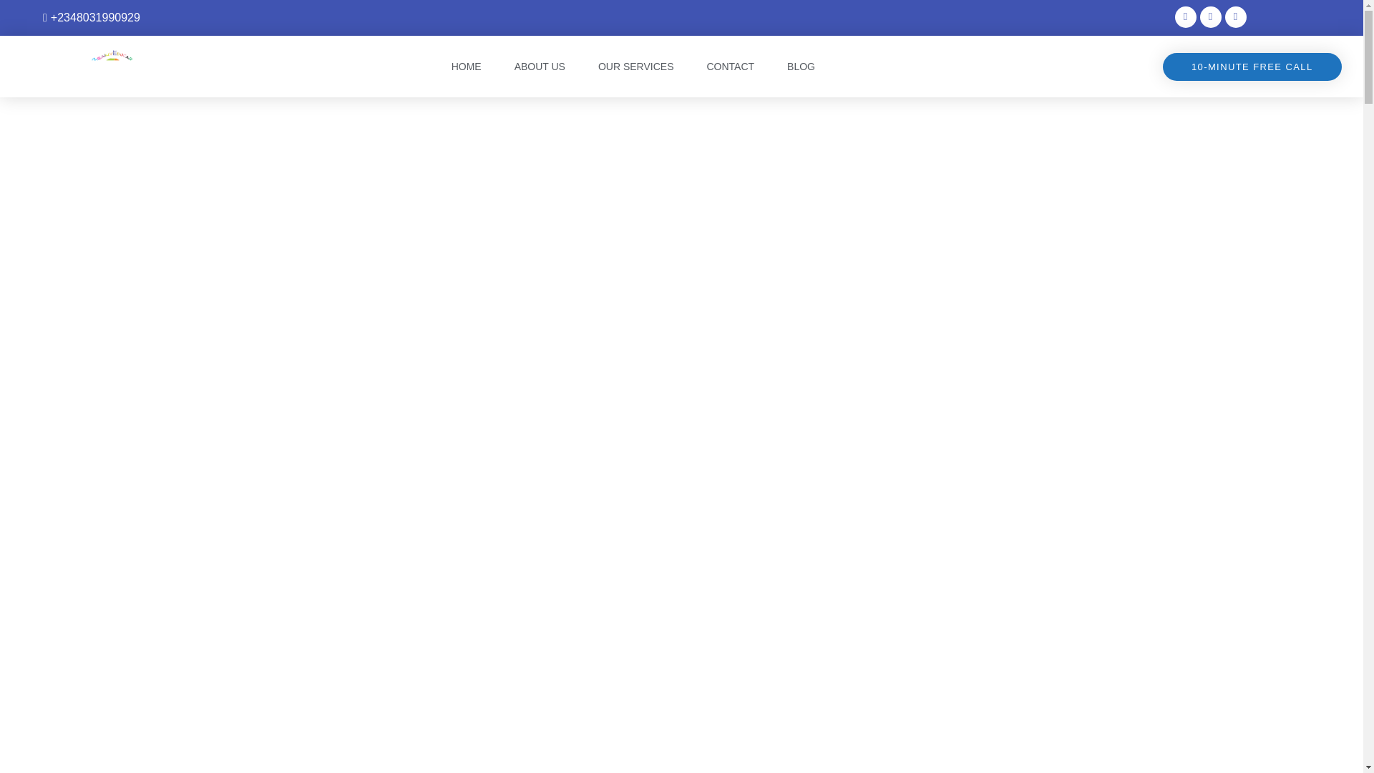 Image resolution: width=1374 pixels, height=773 pixels. Describe the element at coordinates (1210, 16) in the screenshot. I see `Linkedin` at that location.